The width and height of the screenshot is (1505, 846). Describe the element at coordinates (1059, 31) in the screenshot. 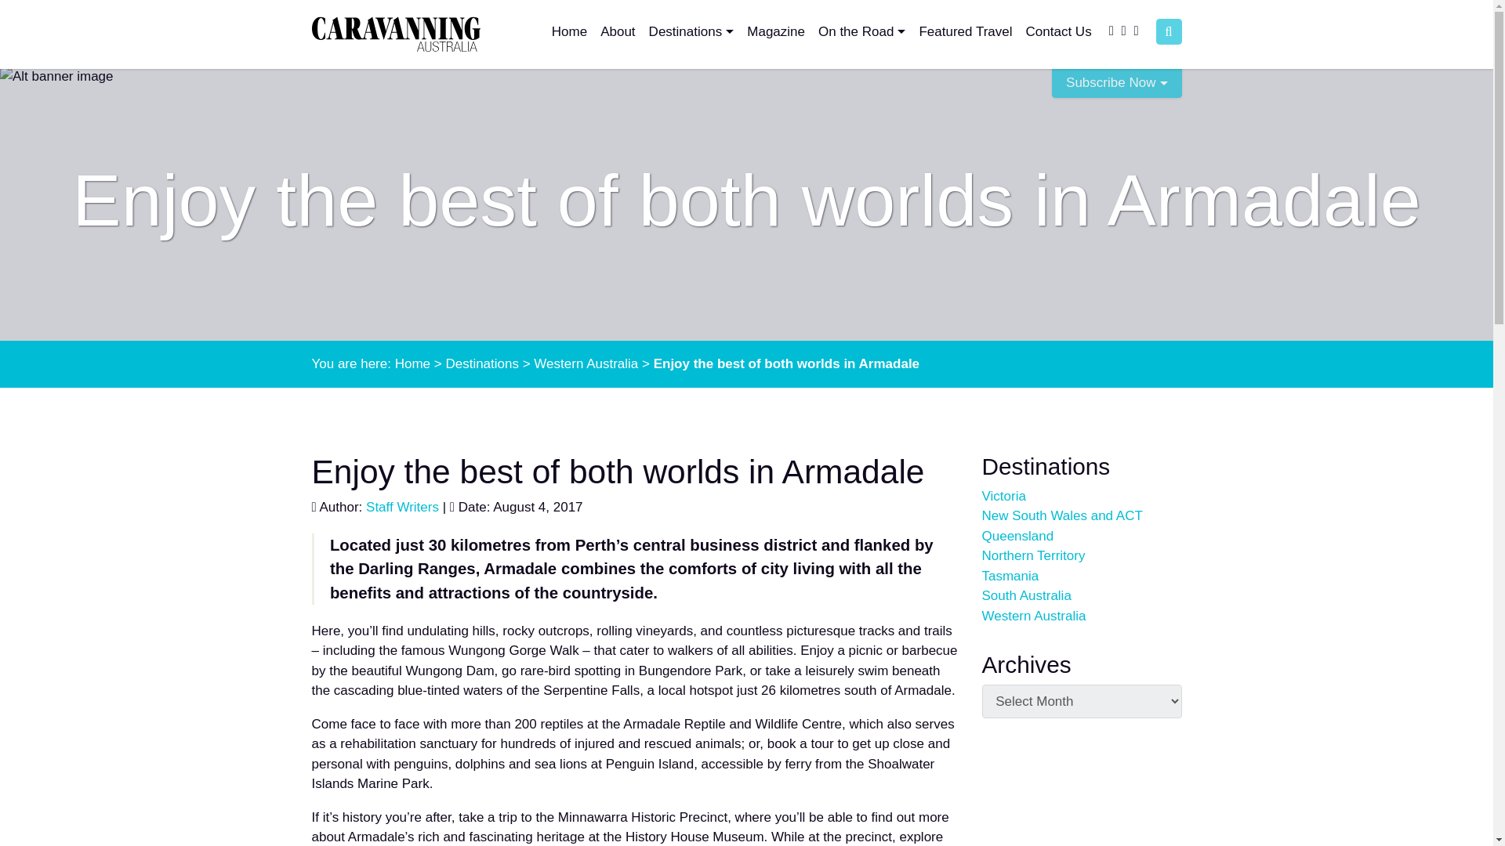

I see `Contact Us` at that location.